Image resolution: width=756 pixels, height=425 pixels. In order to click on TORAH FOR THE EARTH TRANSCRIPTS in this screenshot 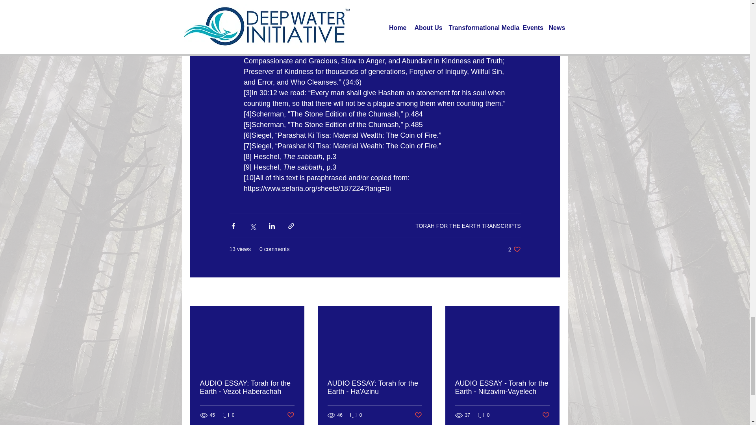, I will do `click(546, 415)`.